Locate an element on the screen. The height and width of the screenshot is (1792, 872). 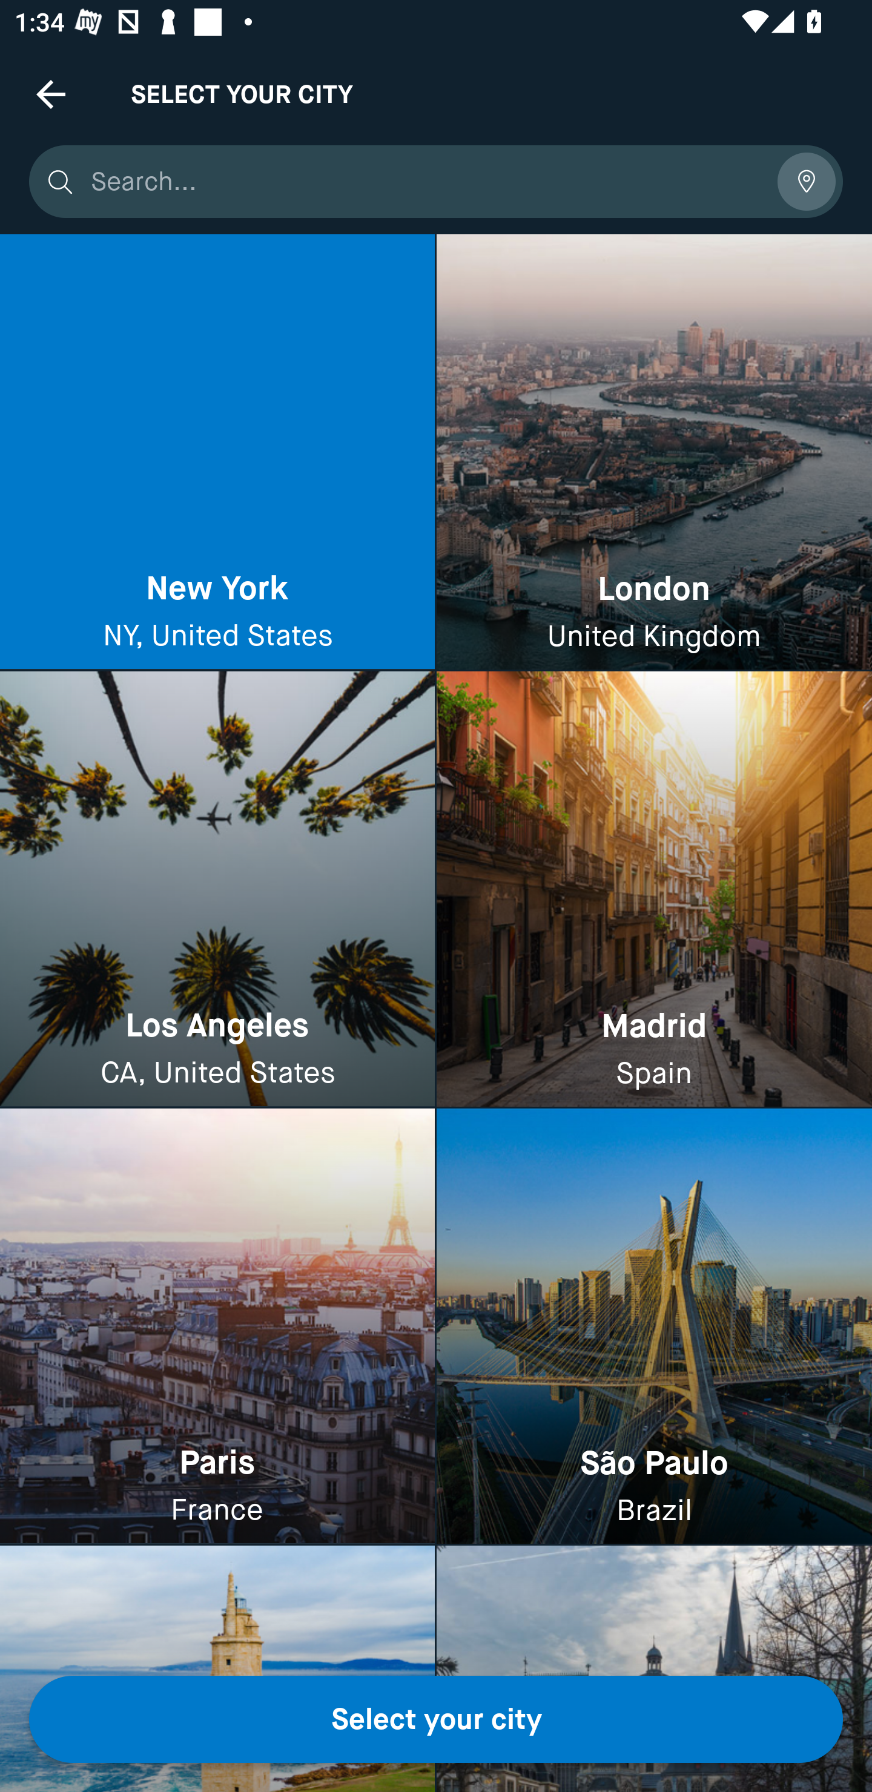
New York NY, United States is located at coordinates (217, 452).